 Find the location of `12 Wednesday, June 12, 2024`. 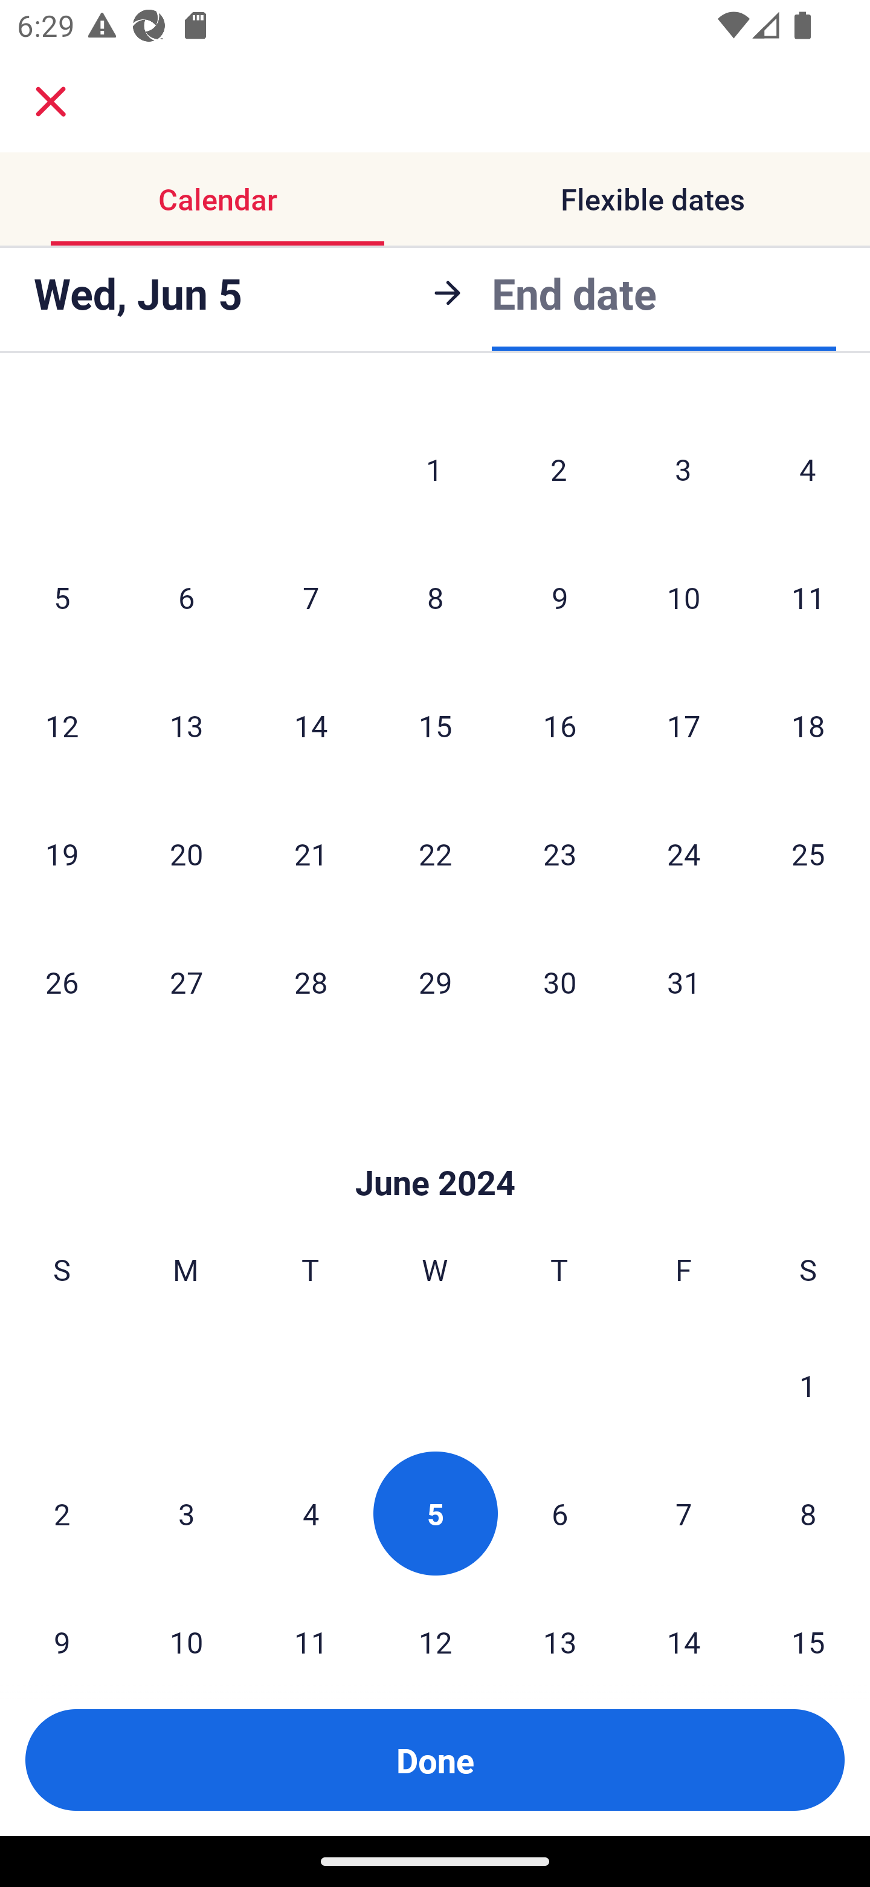

12 Wednesday, June 12, 2024 is located at coordinates (435, 1618).